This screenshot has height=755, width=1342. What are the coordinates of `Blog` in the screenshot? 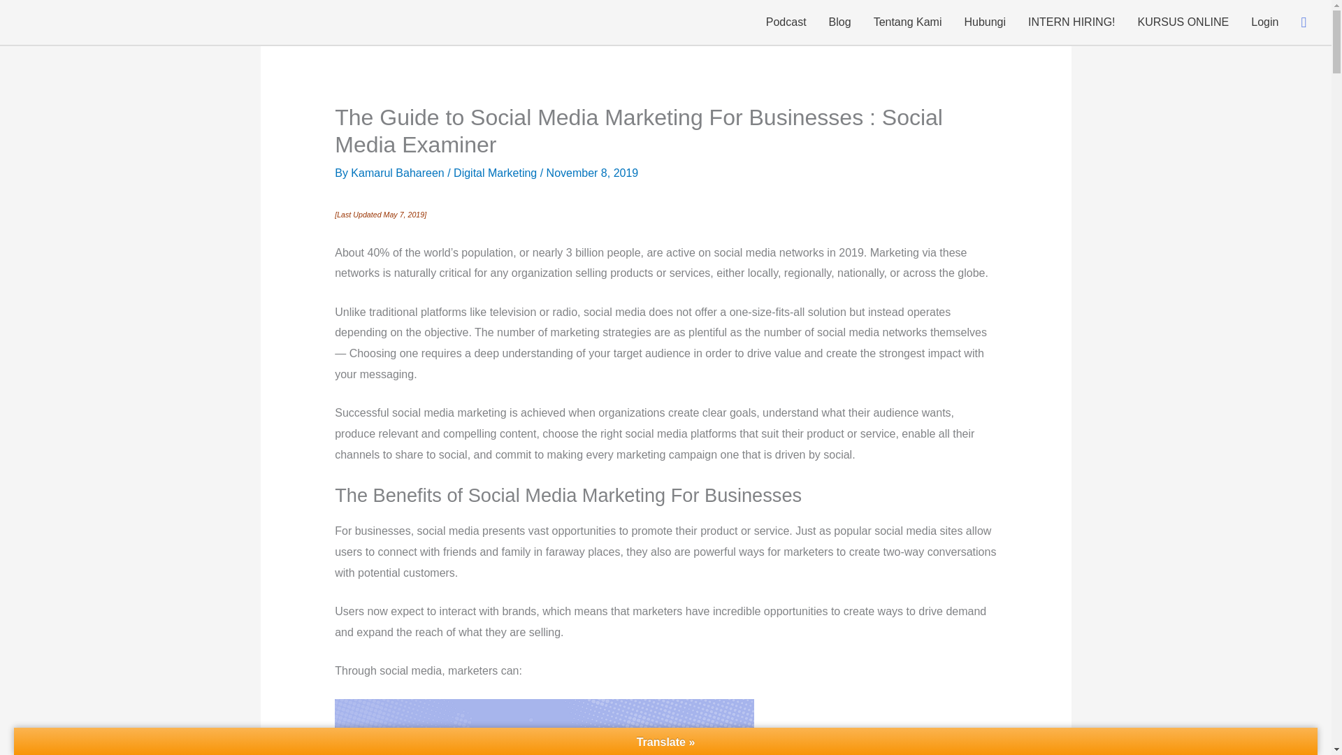 It's located at (840, 22).